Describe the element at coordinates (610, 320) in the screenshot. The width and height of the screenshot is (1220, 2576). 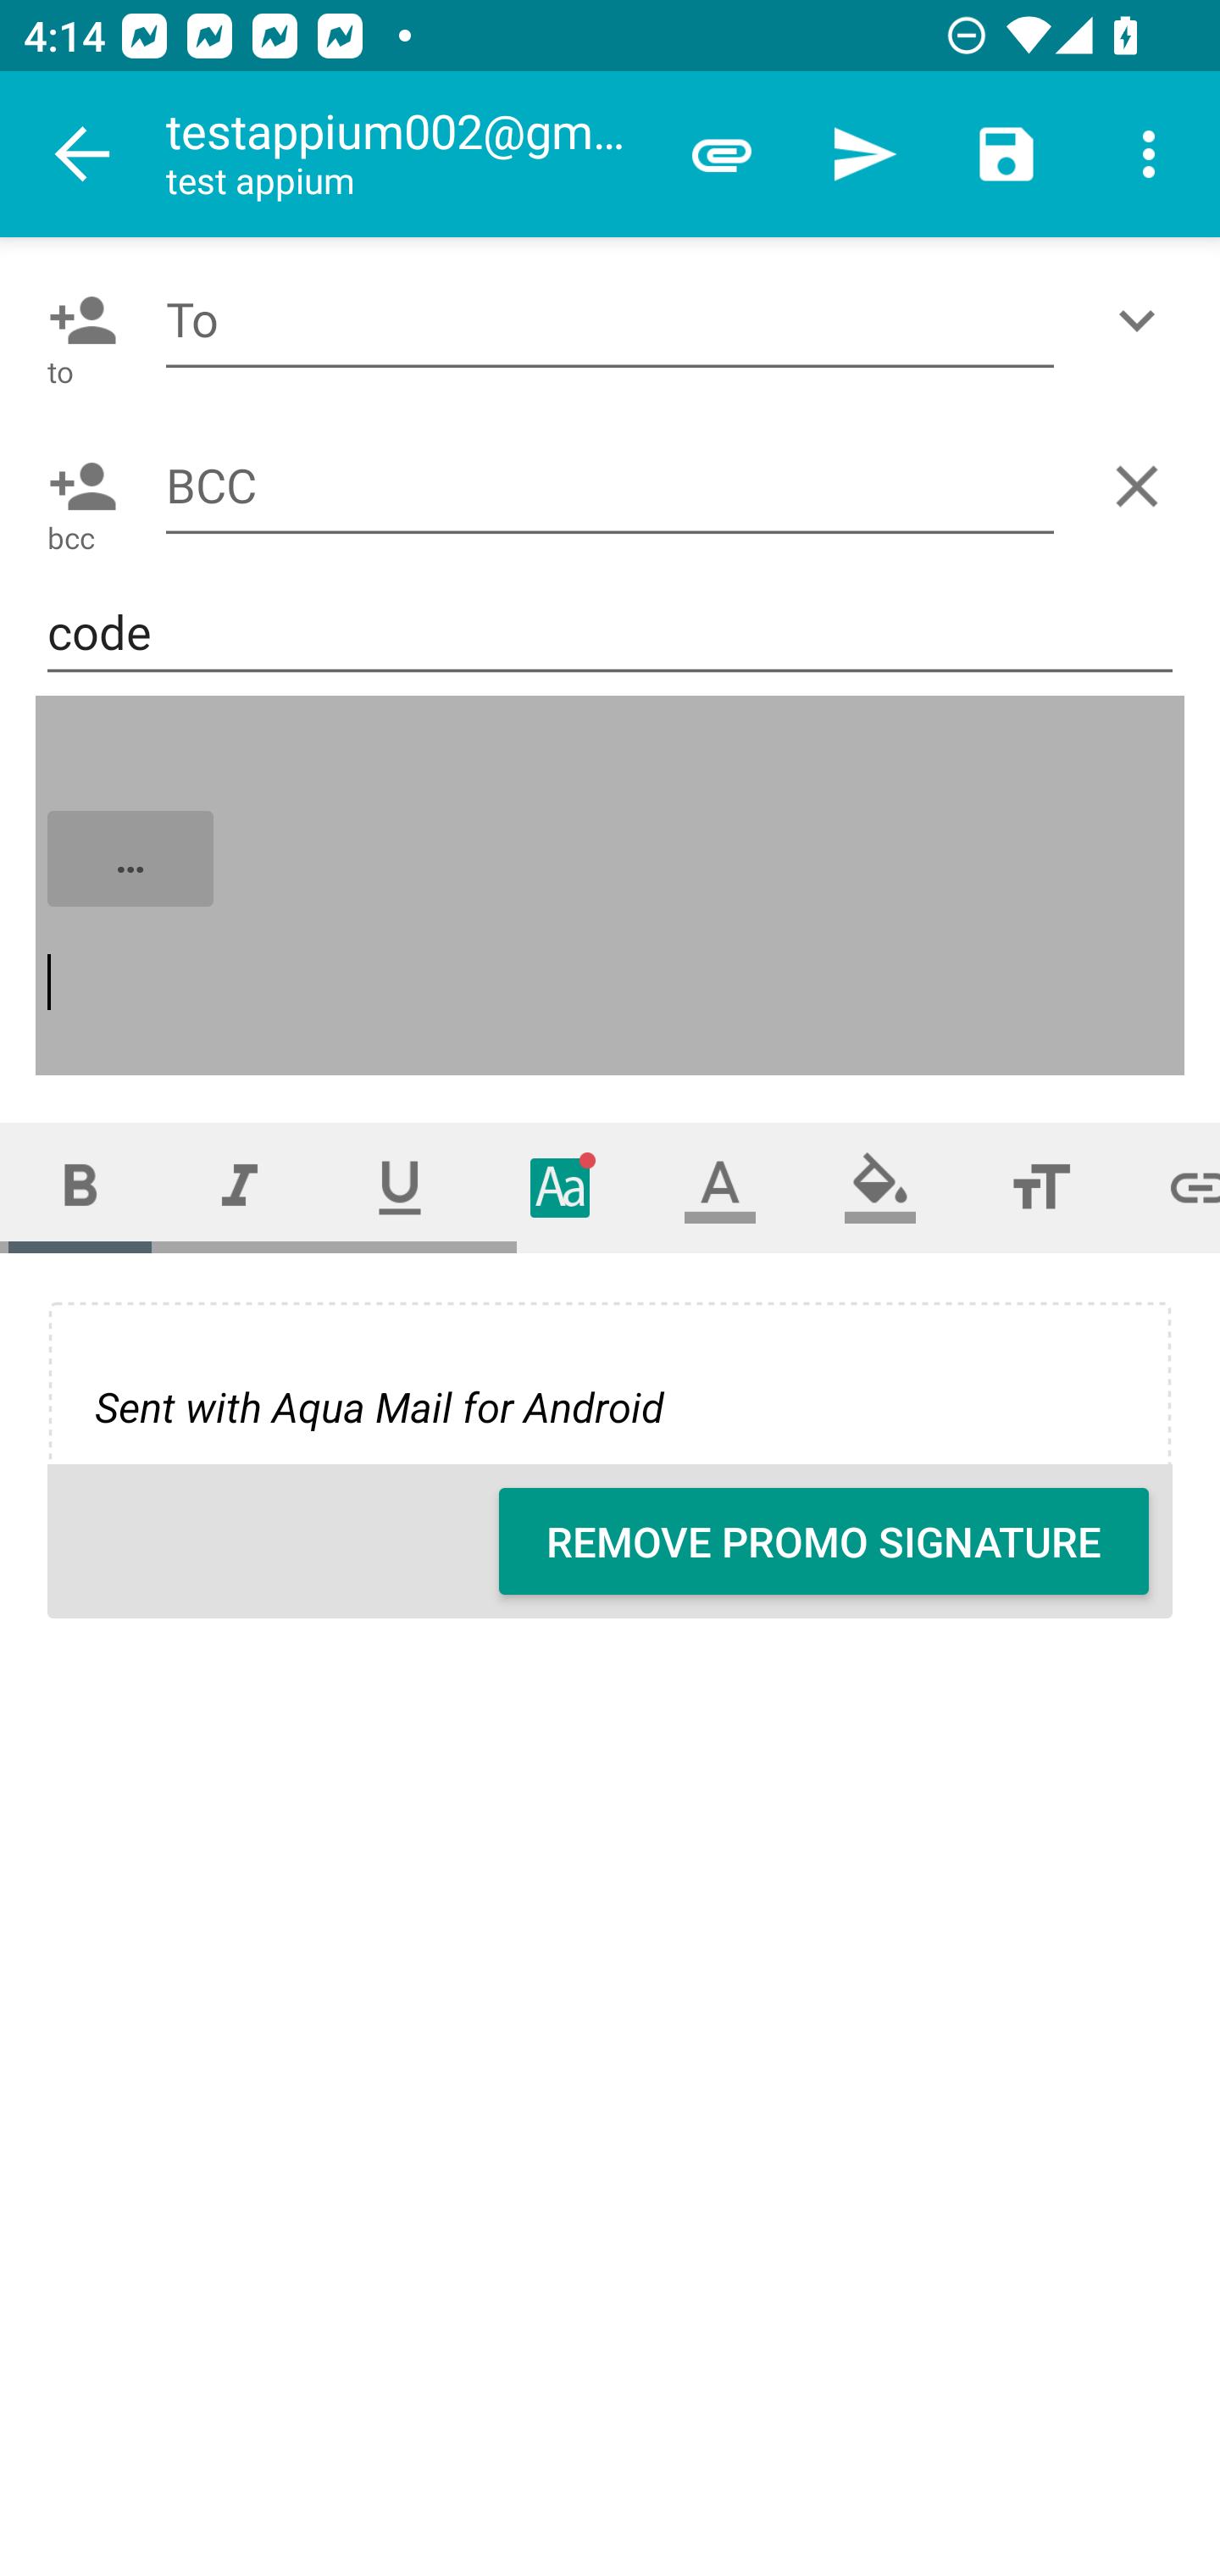
I see `To` at that location.